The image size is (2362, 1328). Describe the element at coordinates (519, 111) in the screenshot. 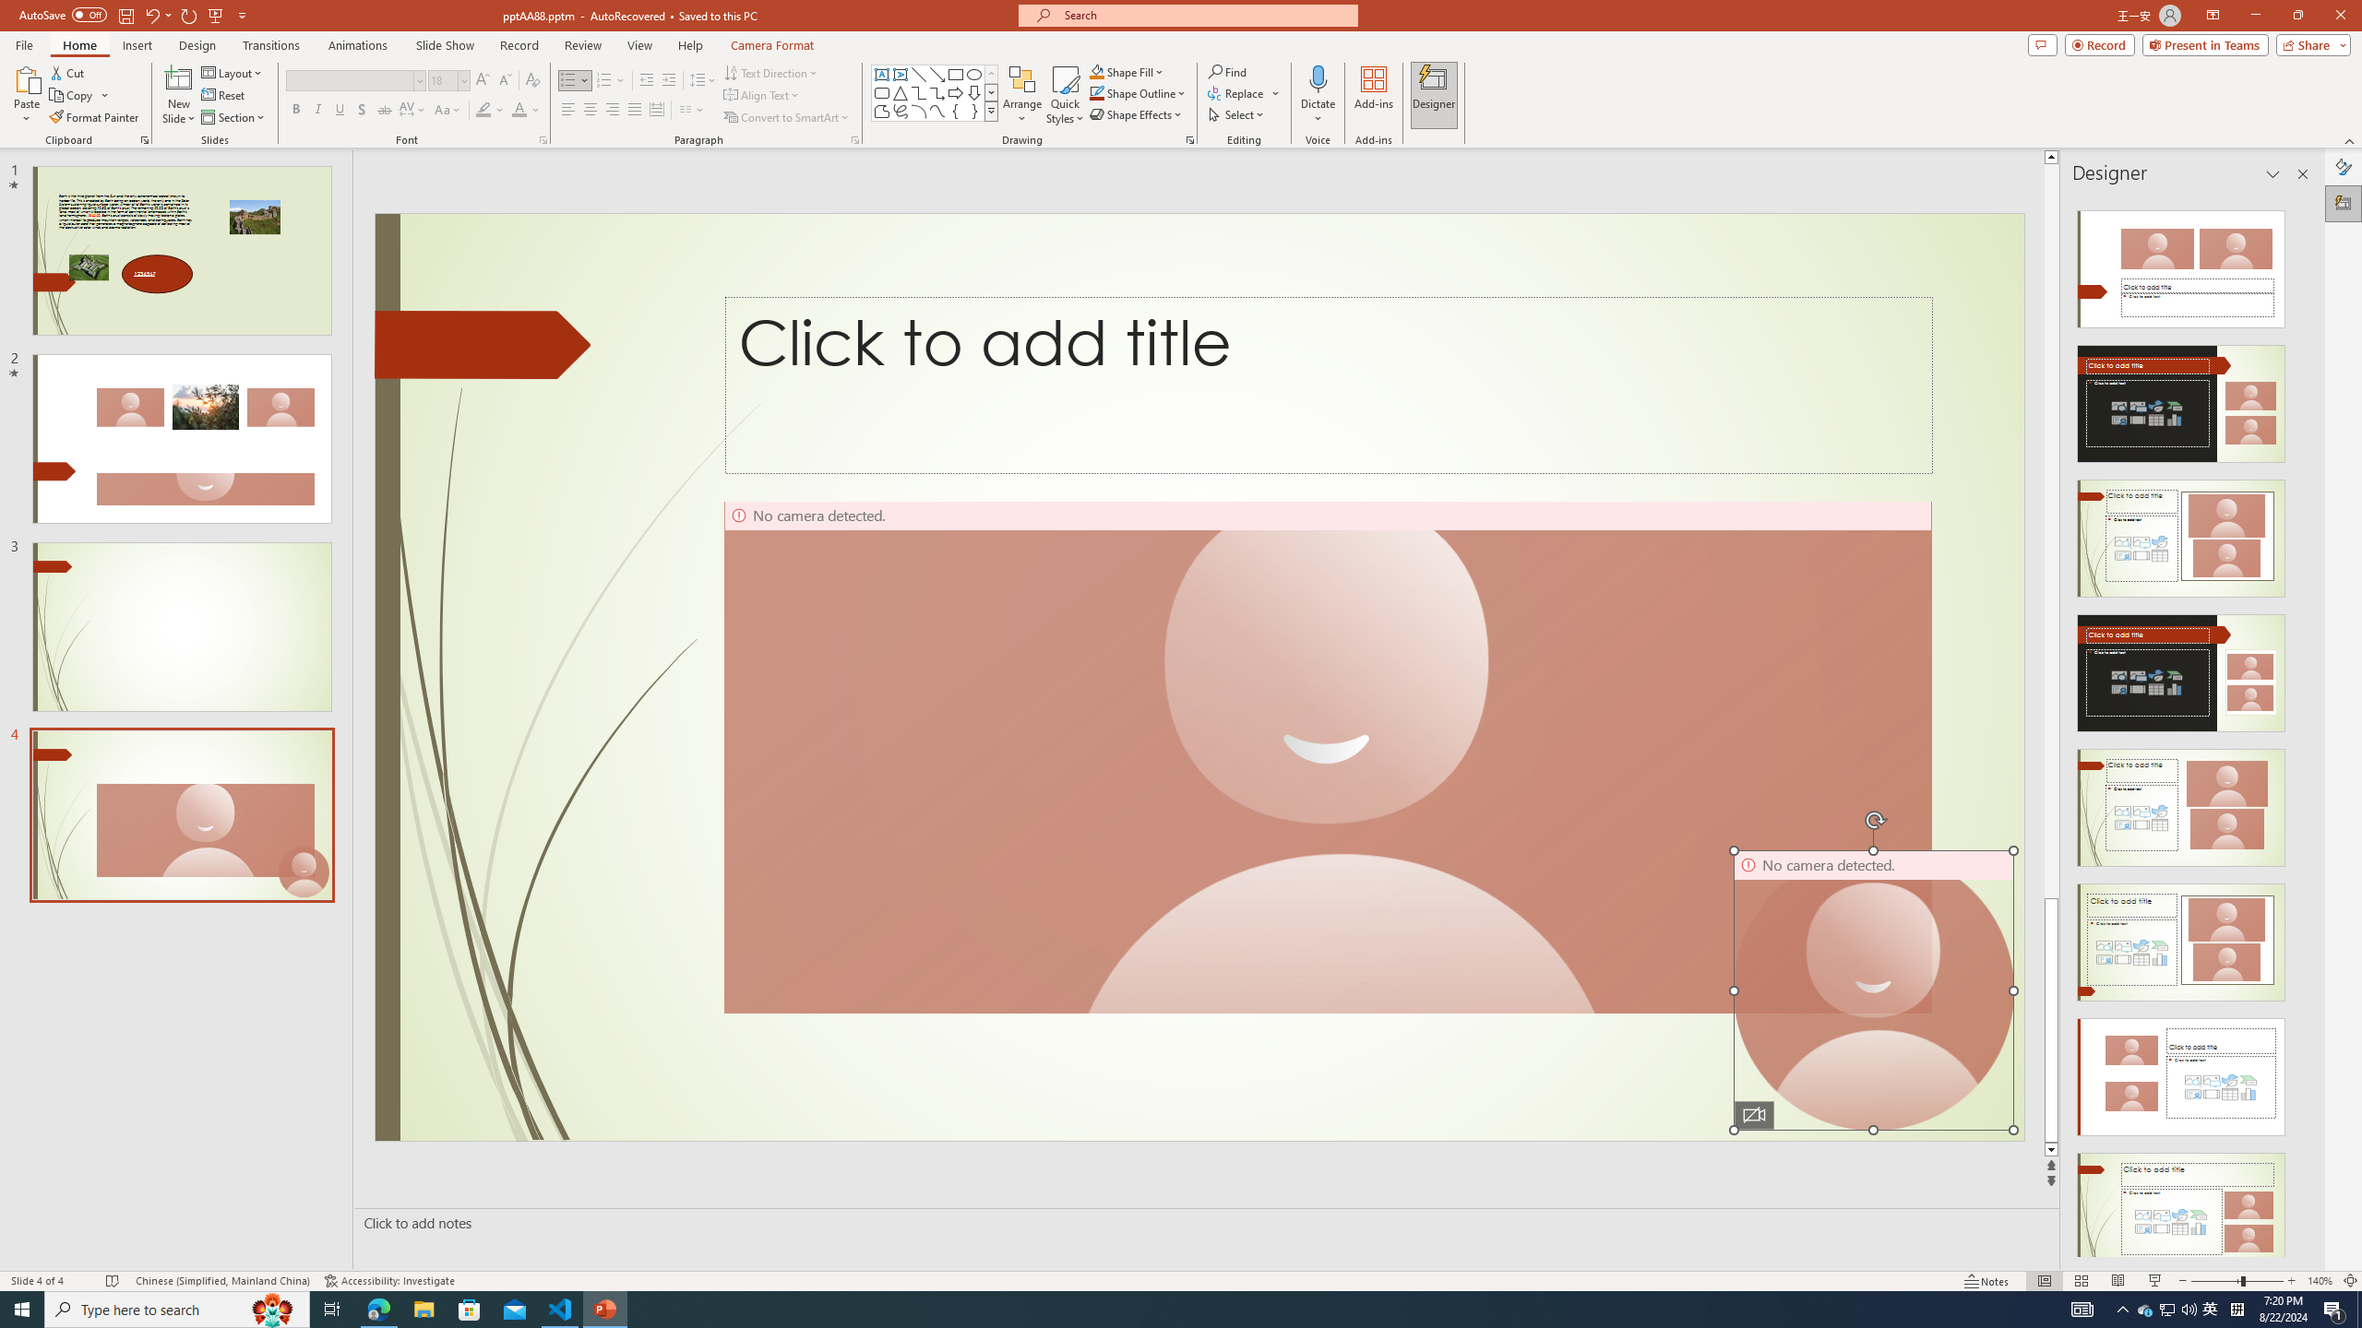

I see `Font Color Red` at that location.